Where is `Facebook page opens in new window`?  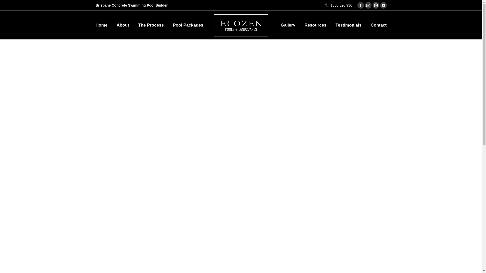
Facebook page opens in new window is located at coordinates (361, 5).